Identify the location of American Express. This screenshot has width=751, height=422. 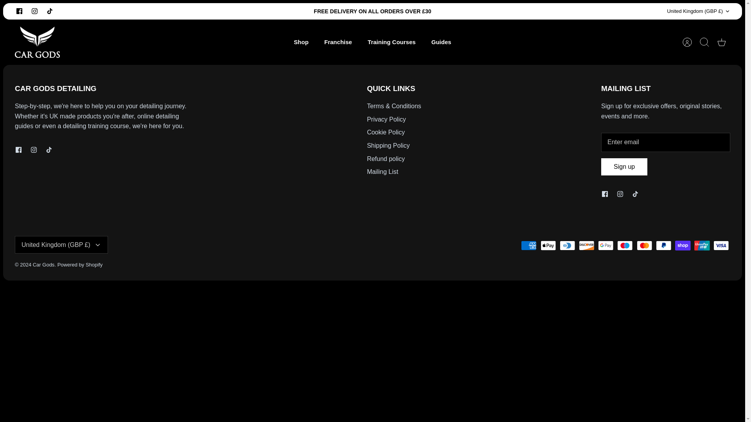
(528, 245).